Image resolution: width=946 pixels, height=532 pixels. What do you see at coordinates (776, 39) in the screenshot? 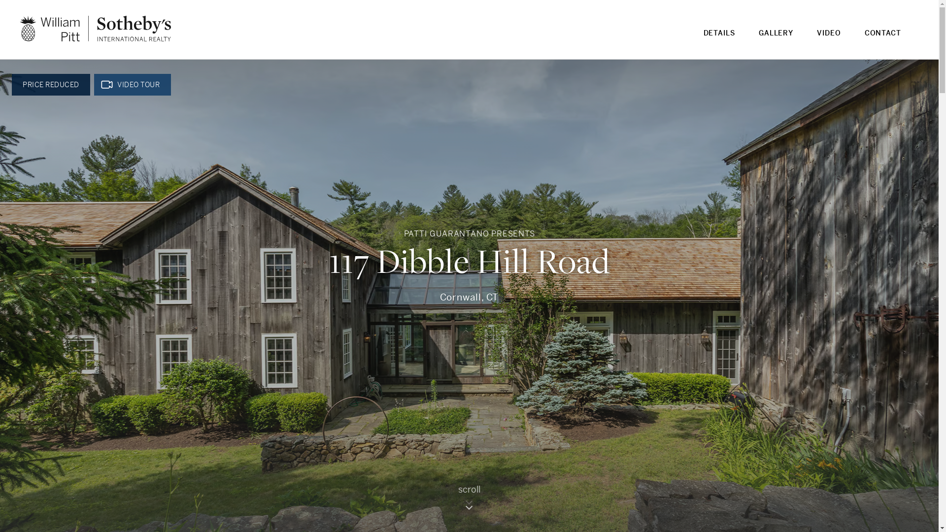
I see `GALLERY` at bounding box center [776, 39].